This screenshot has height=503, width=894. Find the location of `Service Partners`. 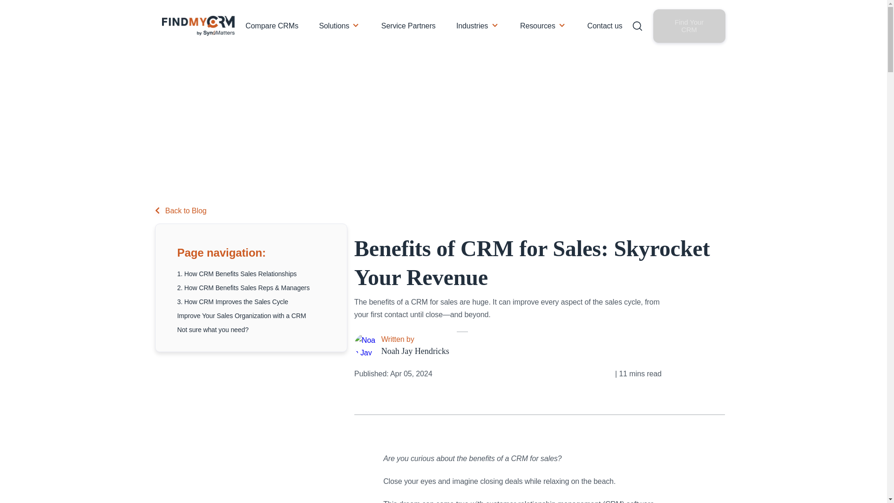

Service Partners is located at coordinates (409, 26).